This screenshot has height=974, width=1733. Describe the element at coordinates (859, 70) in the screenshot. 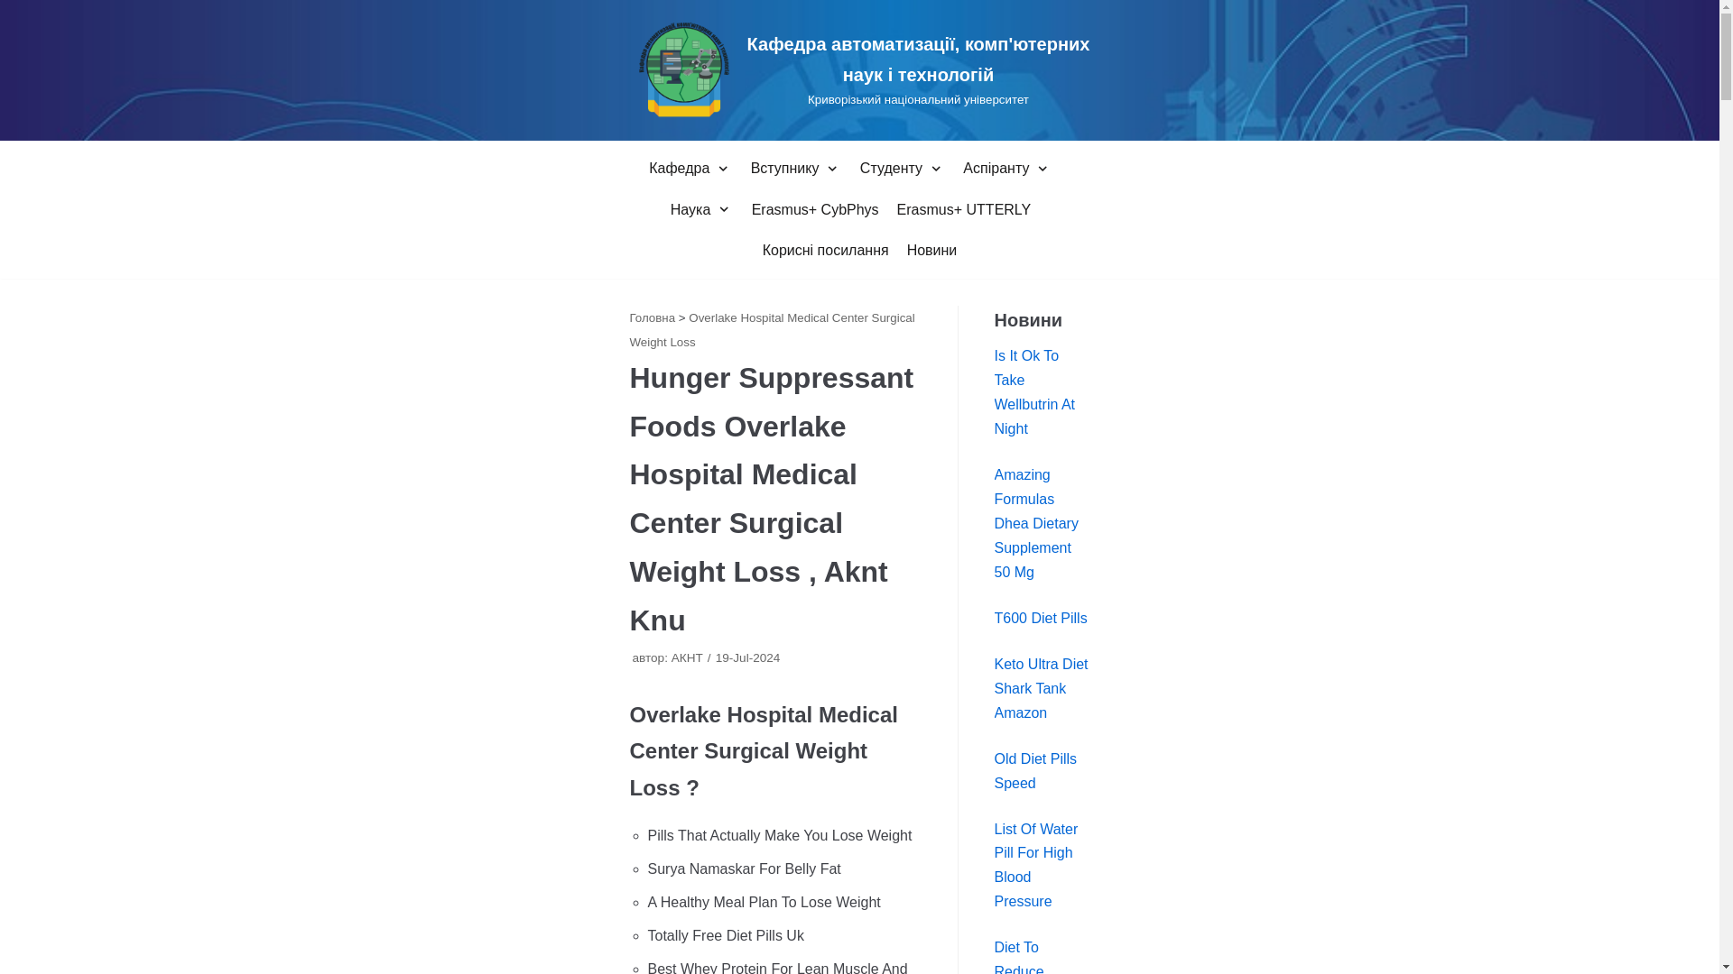

I see `Overlake Hospital Medical Center Surgical Weight Loss` at that location.